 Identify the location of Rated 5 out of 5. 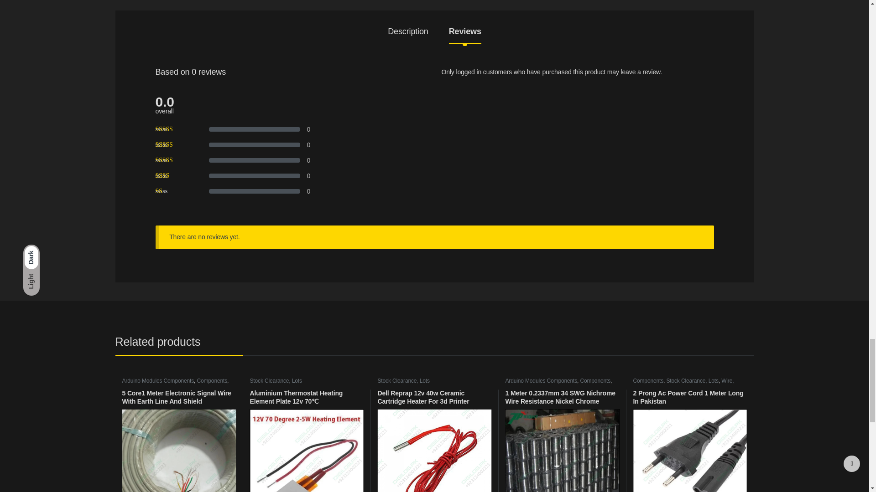
(172, 129).